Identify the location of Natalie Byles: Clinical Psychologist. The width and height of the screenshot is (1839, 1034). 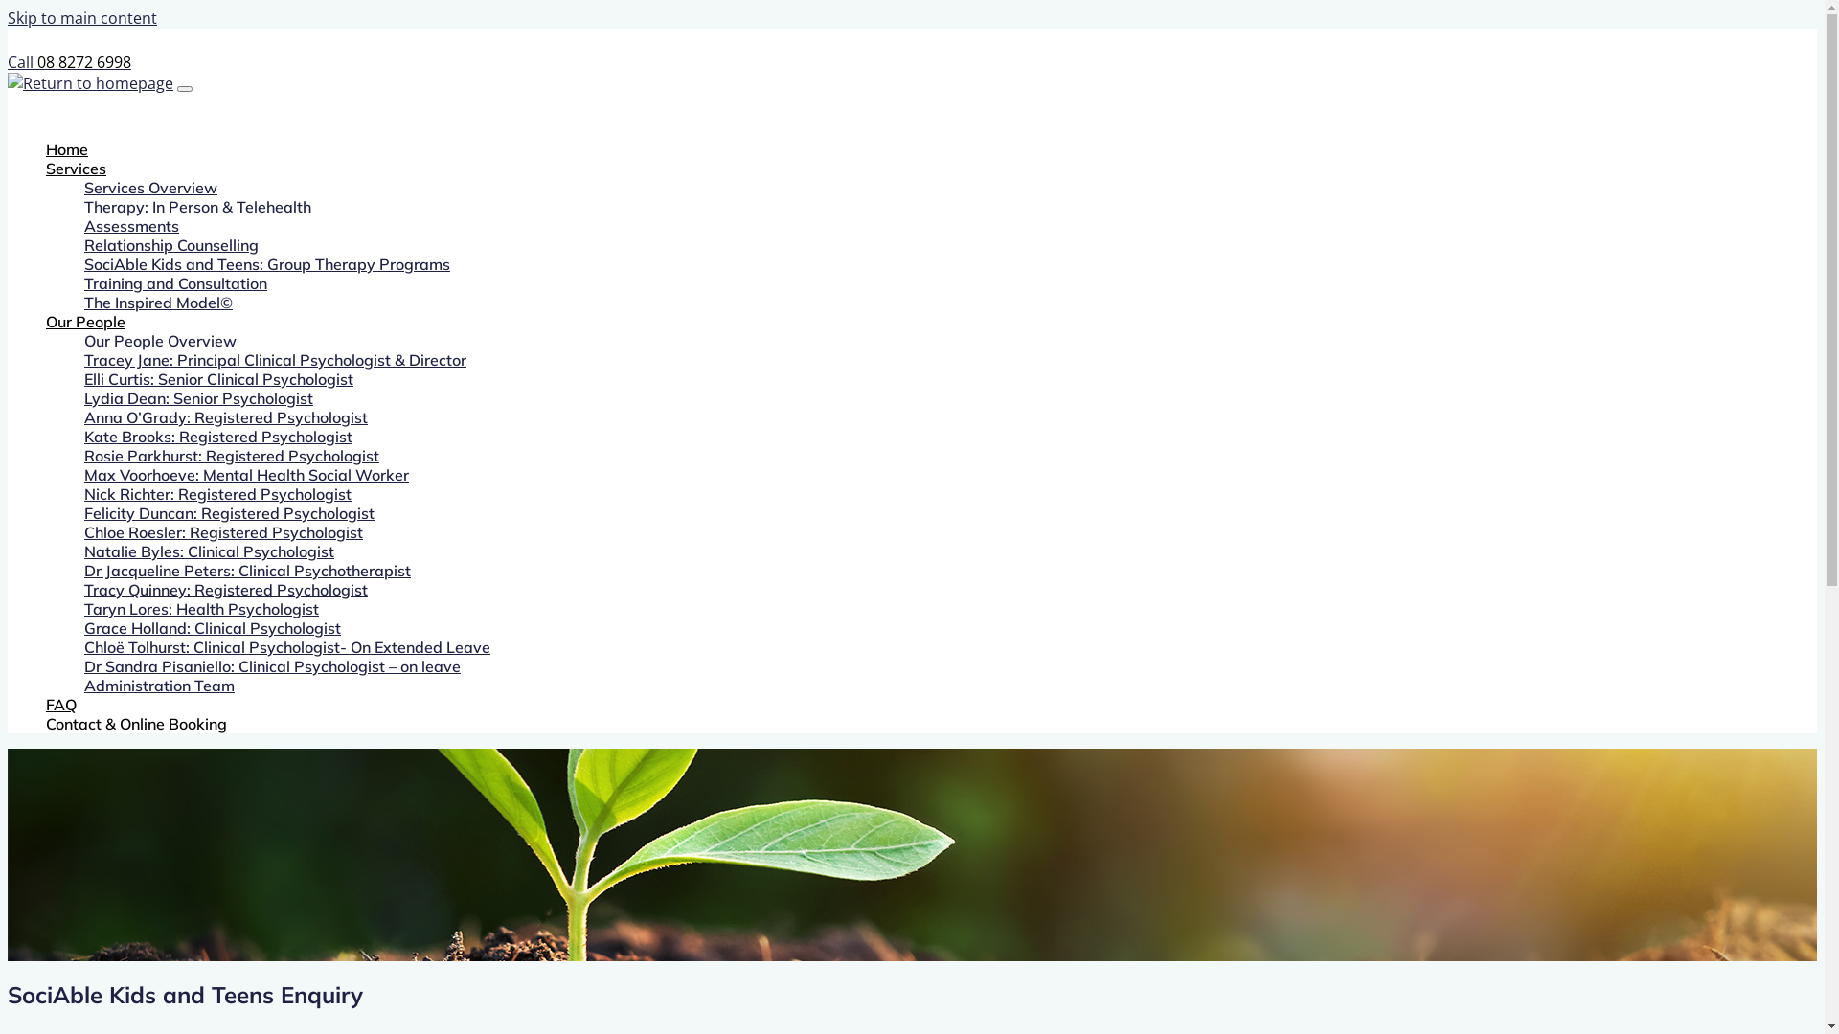
(209, 551).